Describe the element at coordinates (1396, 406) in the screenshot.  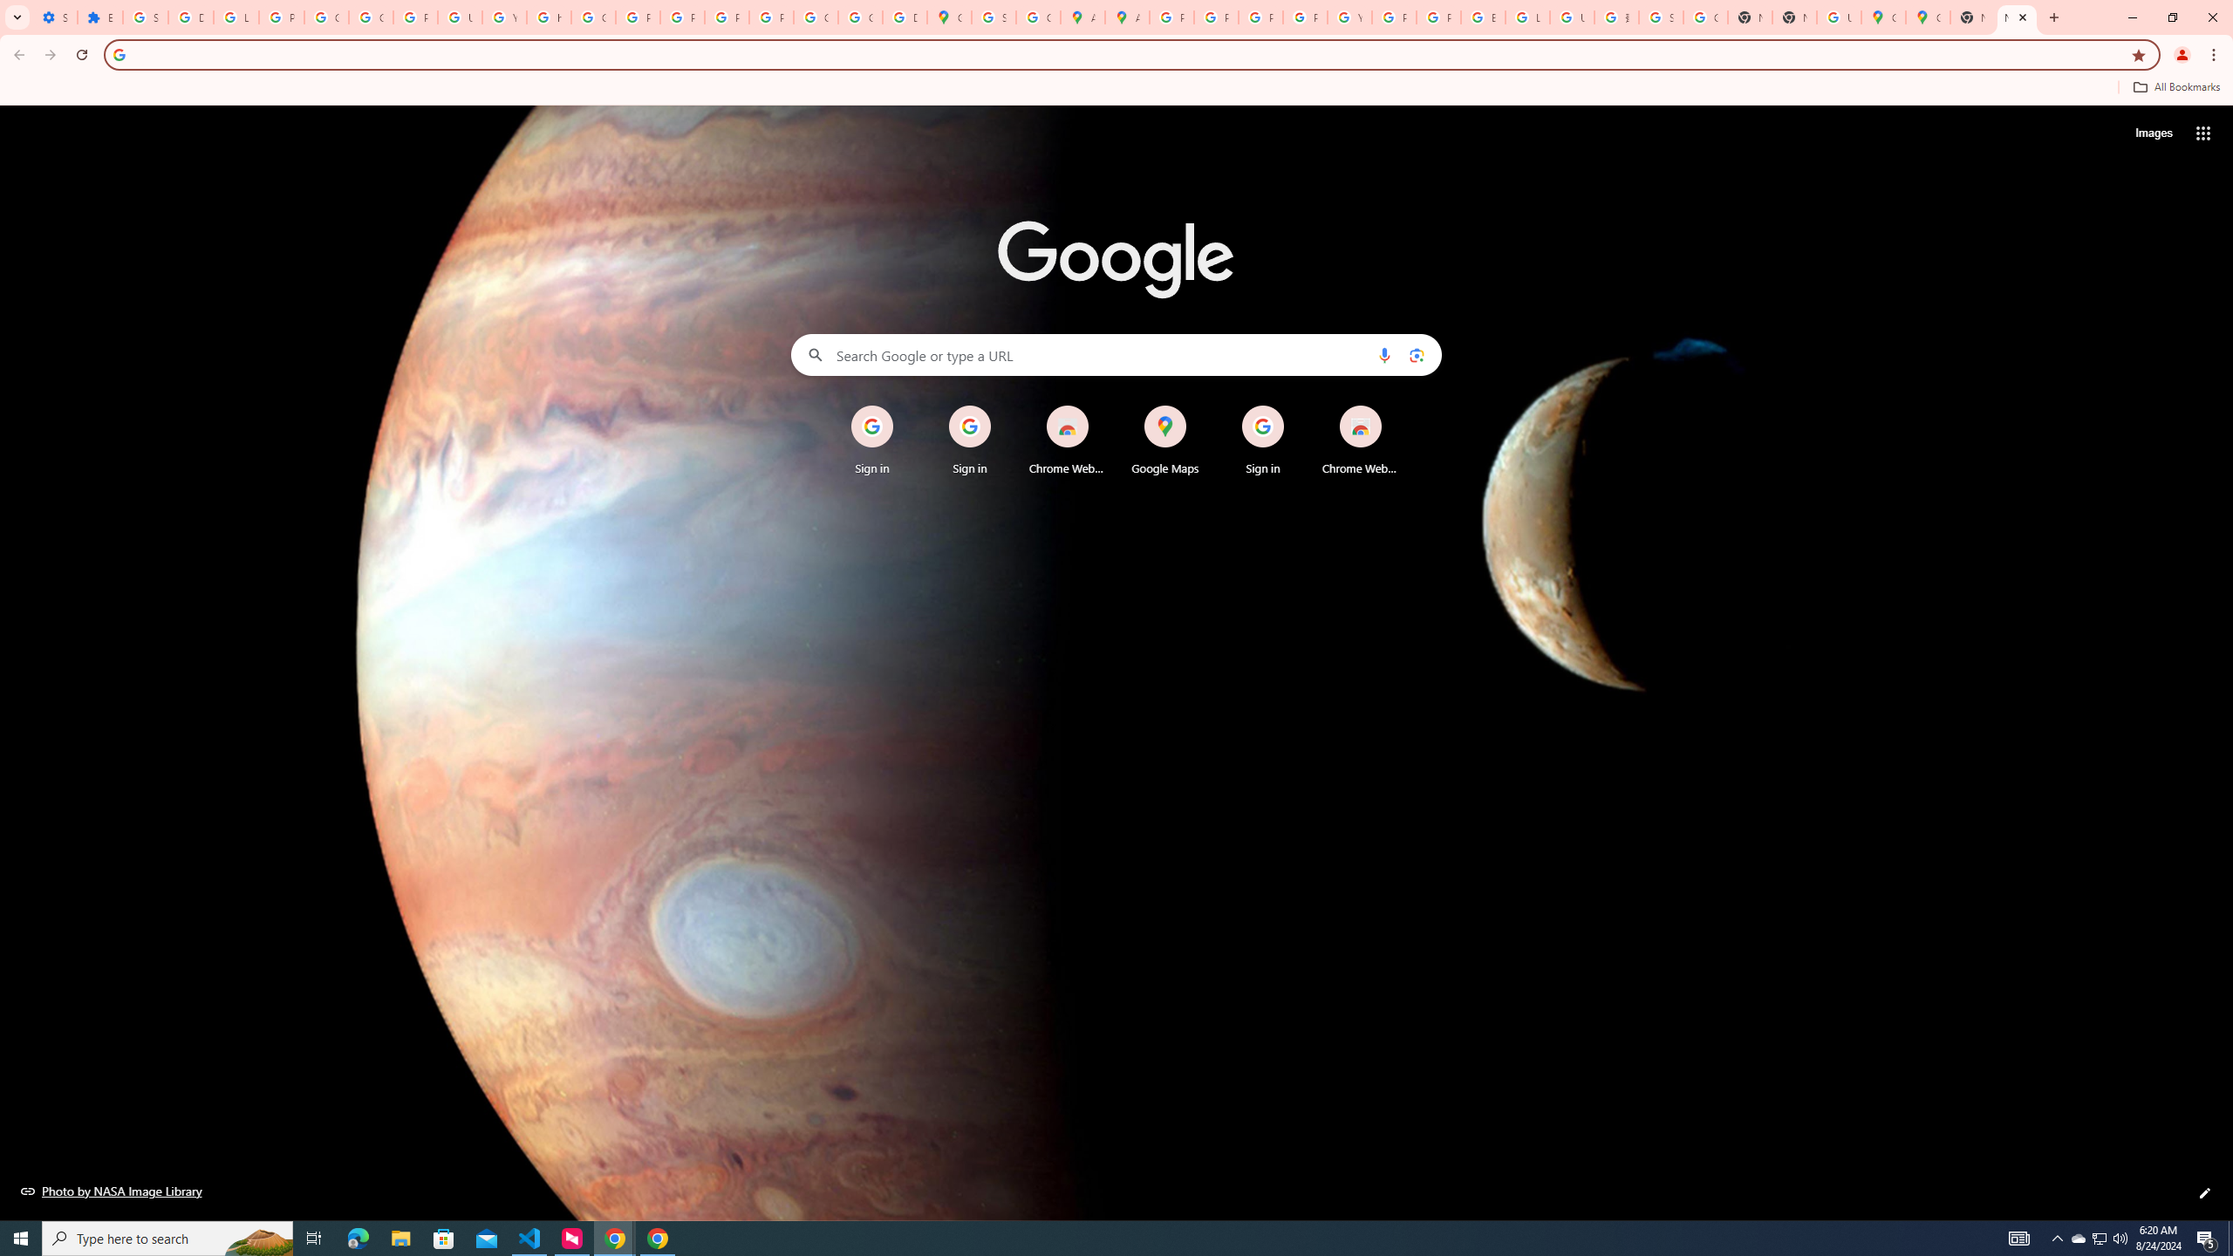
I see `Remove` at that location.